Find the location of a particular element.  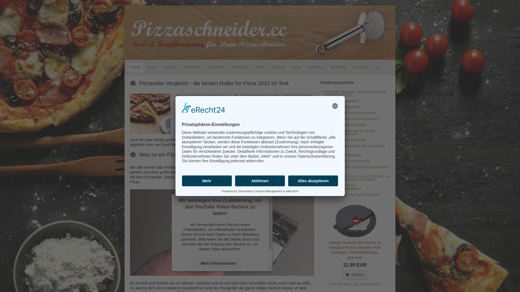

Welche Vorteile hat ein Pizzaroller? is located at coordinates (355, 113).